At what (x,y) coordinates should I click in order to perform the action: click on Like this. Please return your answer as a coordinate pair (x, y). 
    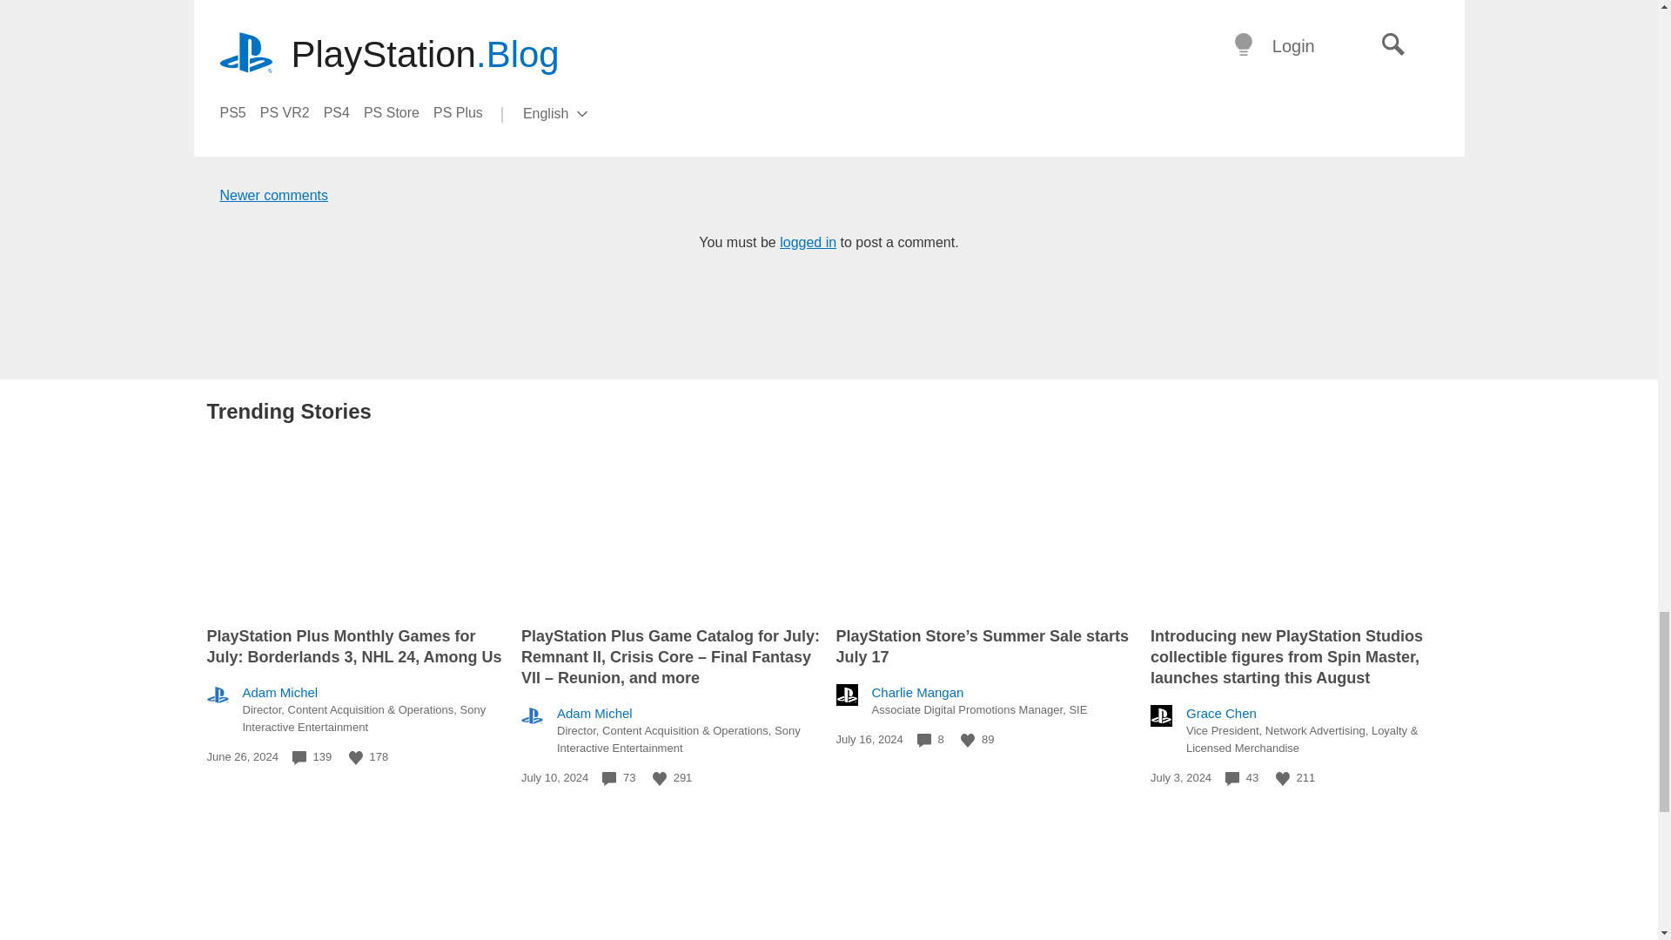
    Looking at the image, I should click on (1283, 778).